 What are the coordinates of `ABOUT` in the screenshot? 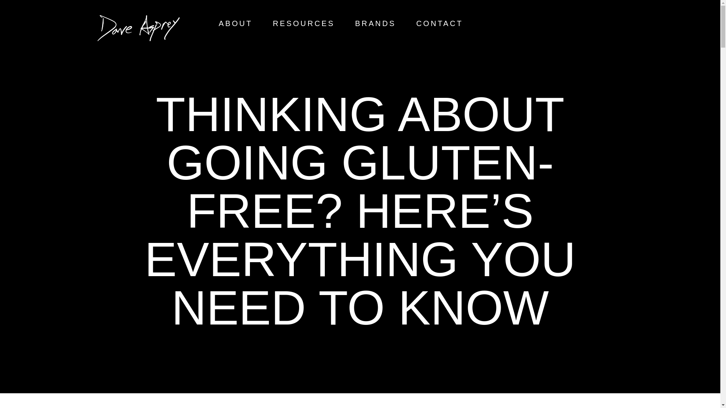 It's located at (235, 23).